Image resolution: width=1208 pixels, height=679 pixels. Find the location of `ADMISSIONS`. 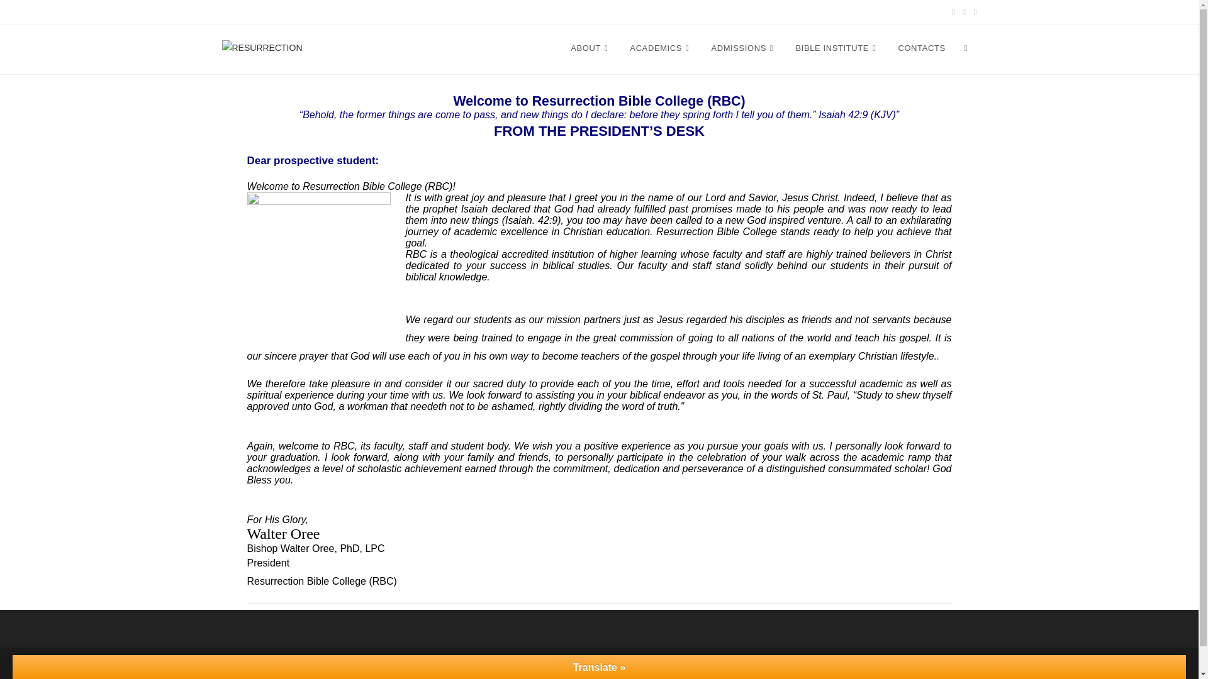

ADMISSIONS is located at coordinates (744, 48).